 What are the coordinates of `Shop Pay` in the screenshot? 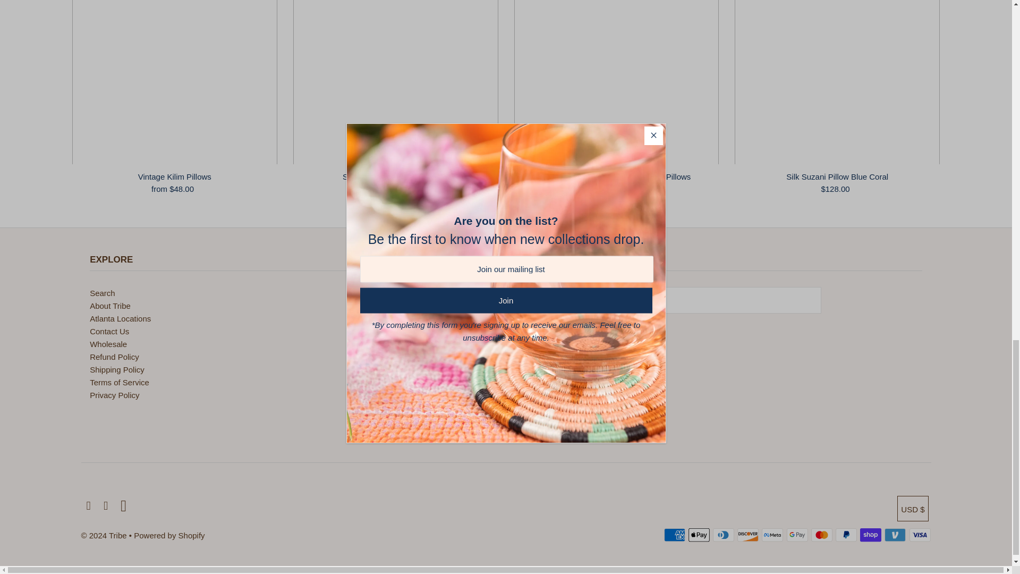 It's located at (870, 535).